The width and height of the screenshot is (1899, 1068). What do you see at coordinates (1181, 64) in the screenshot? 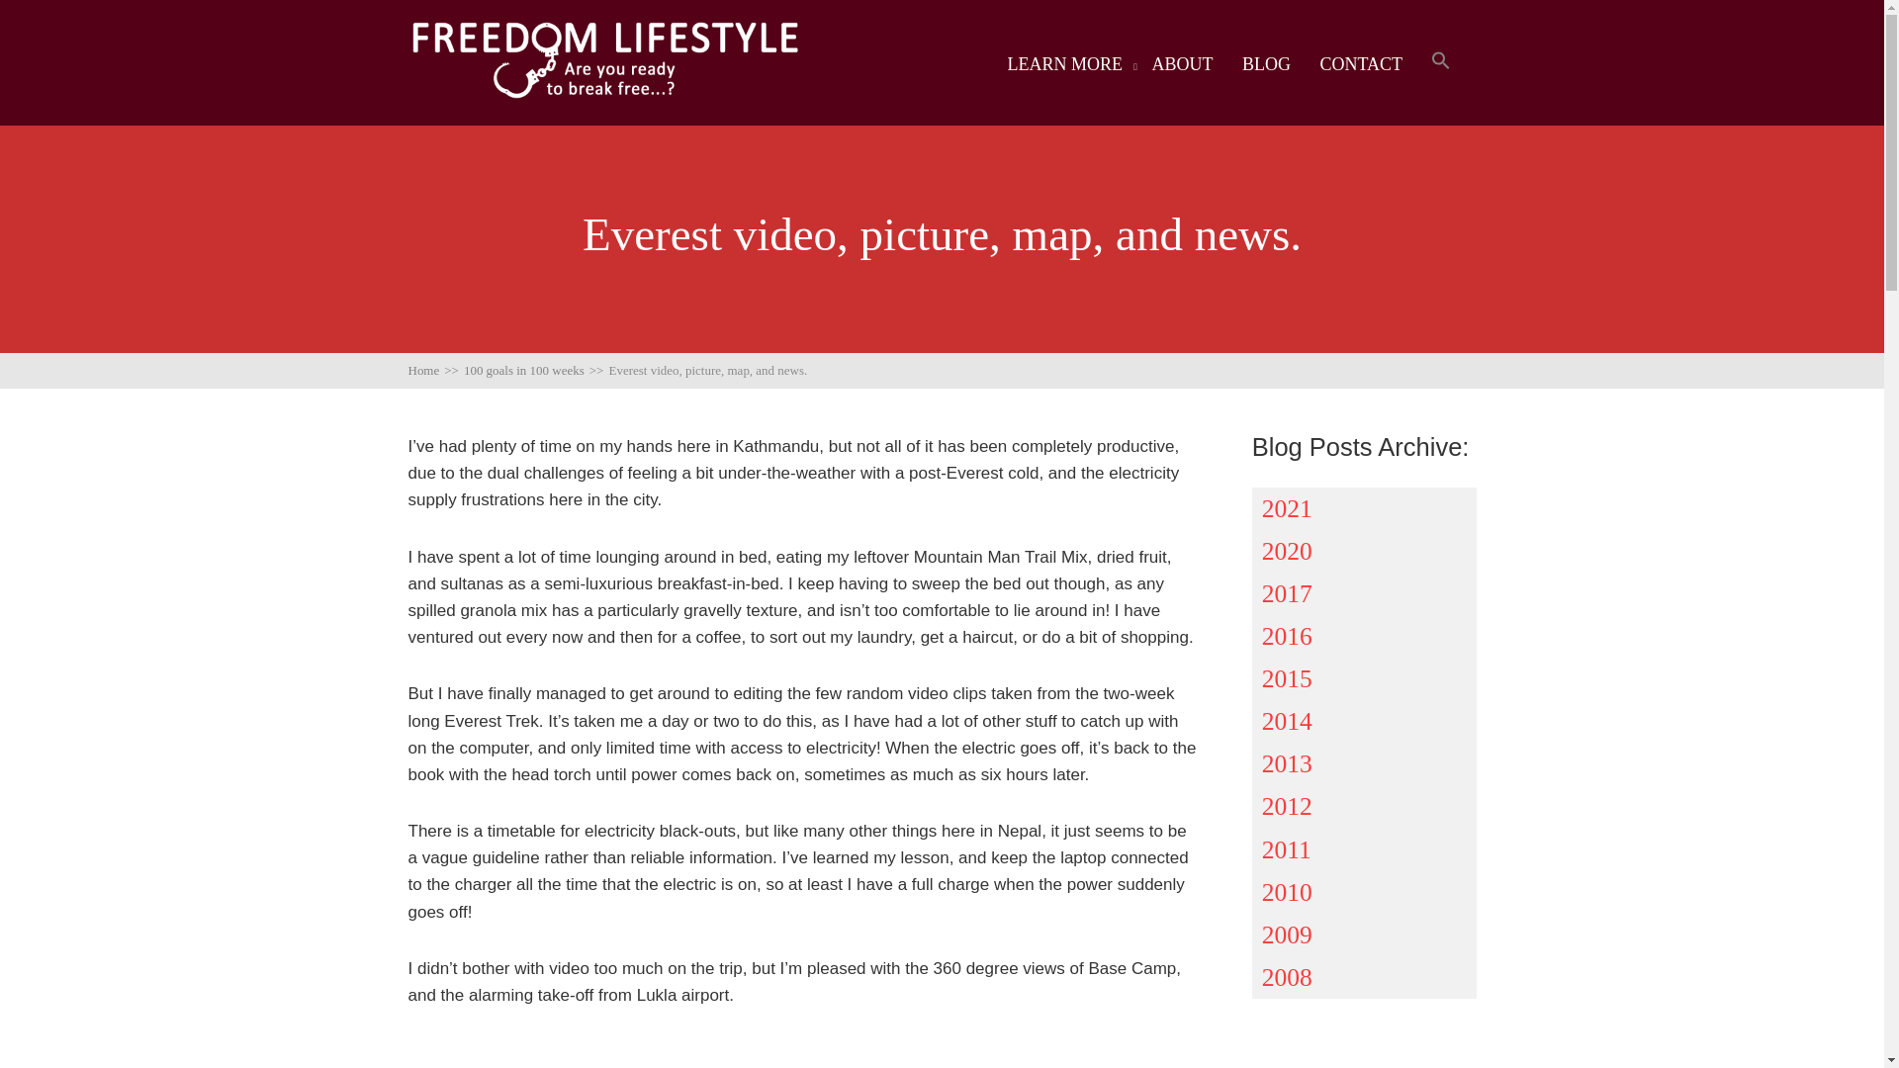
I see `ABOUT` at bounding box center [1181, 64].